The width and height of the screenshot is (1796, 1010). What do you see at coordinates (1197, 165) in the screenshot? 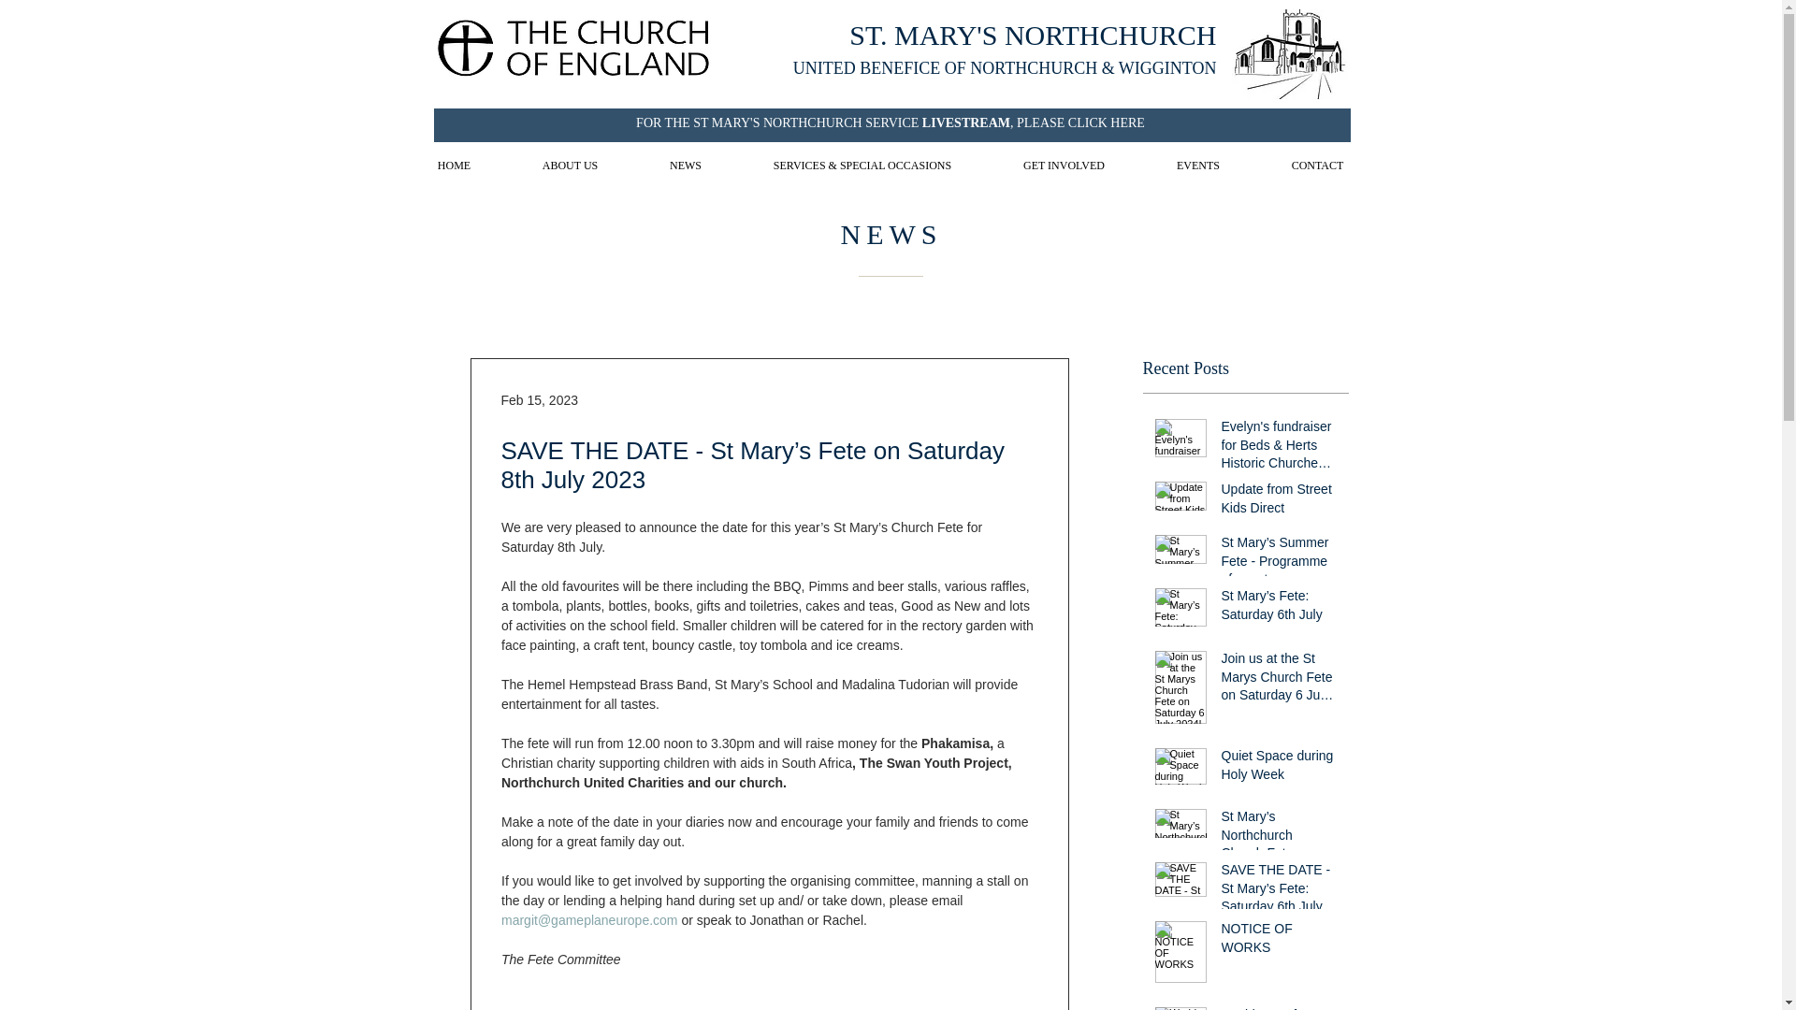
I see `EVENTS` at bounding box center [1197, 165].